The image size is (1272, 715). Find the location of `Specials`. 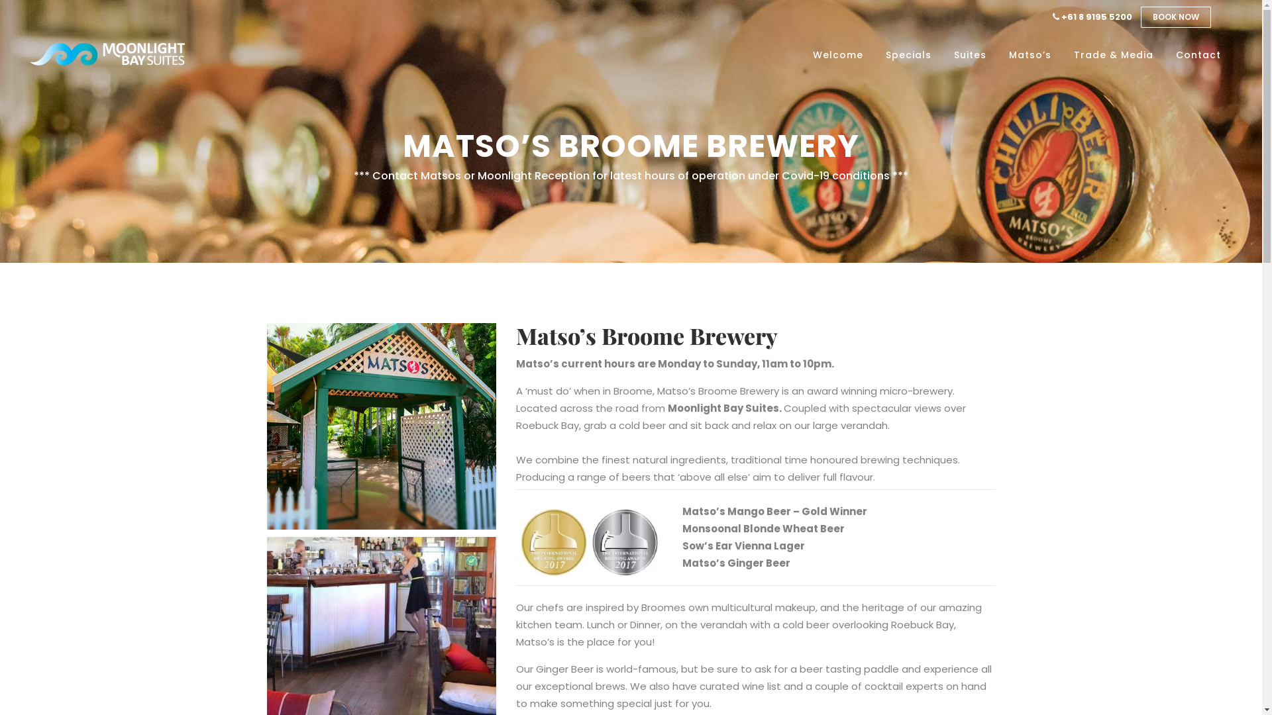

Specials is located at coordinates (909, 55).